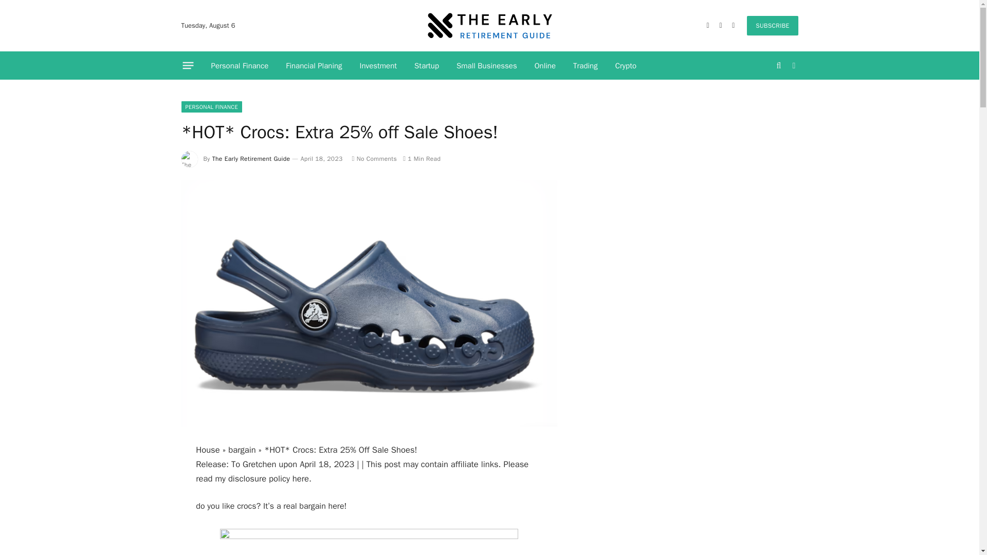 This screenshot has width=987, height=555. What do you see at coordinates (779, 65) in the screenshot?
I see `Search` at bounding box center [779, 65].